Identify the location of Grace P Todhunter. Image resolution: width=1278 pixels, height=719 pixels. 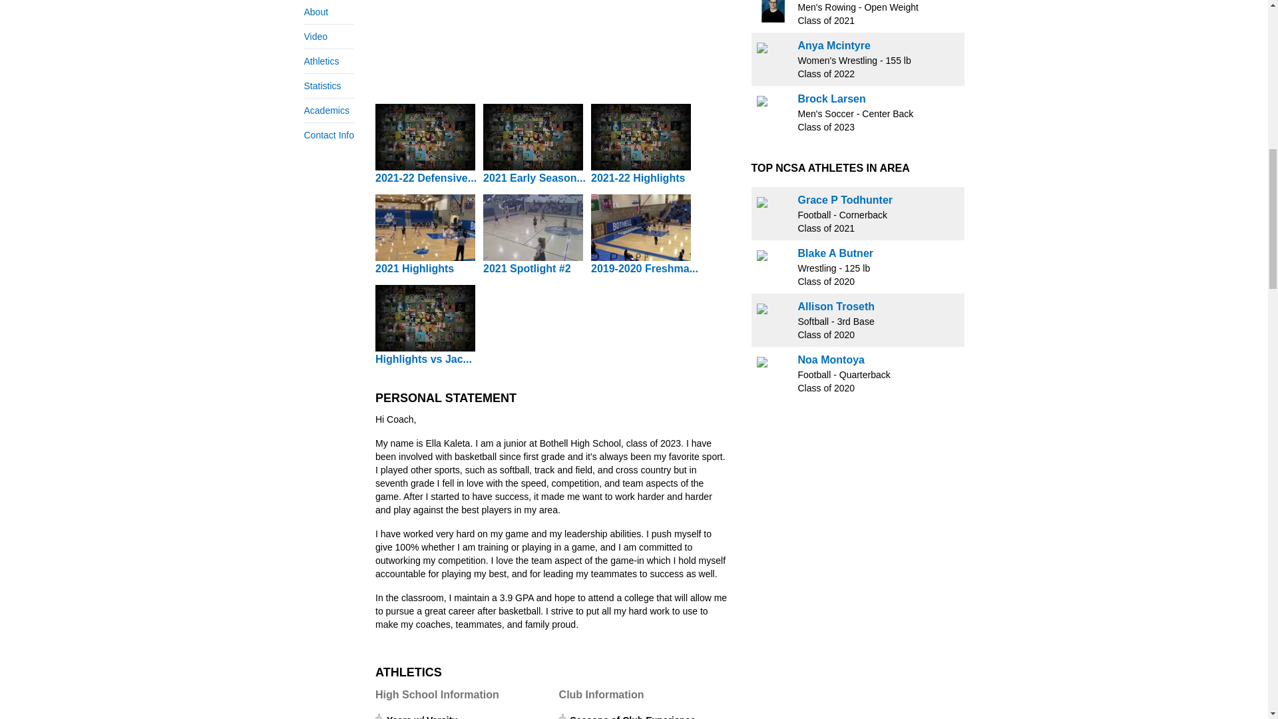
(845, 200).